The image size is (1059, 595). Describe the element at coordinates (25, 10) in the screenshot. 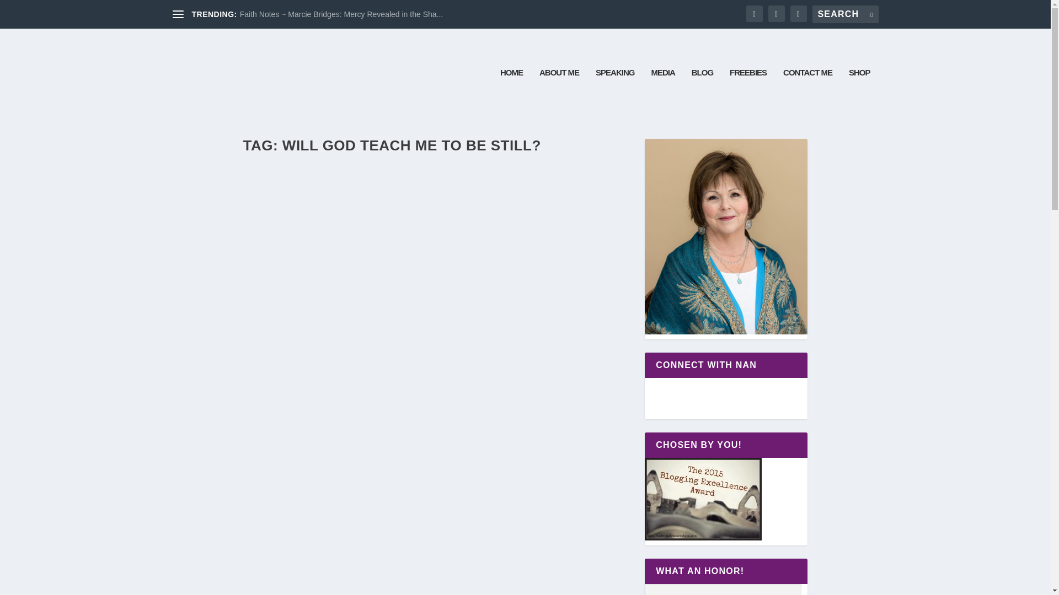

I see `Search` at that location.